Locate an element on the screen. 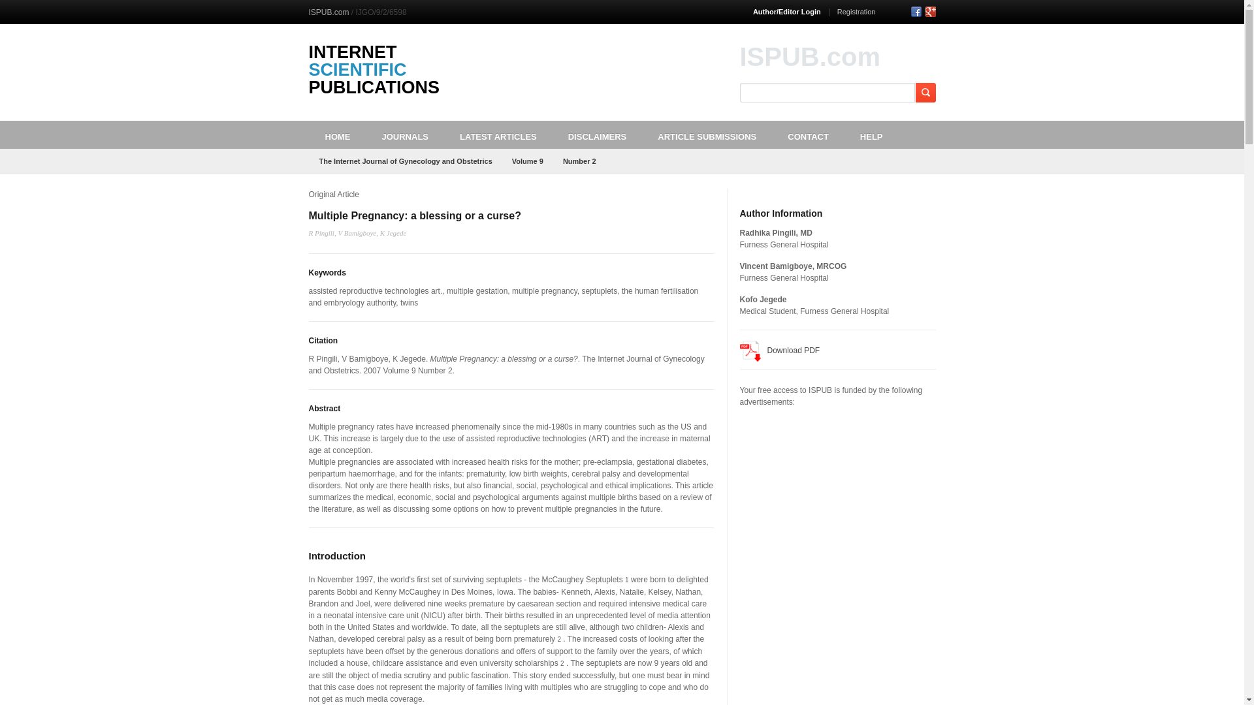  HOME is located at coordinates (337, 134).